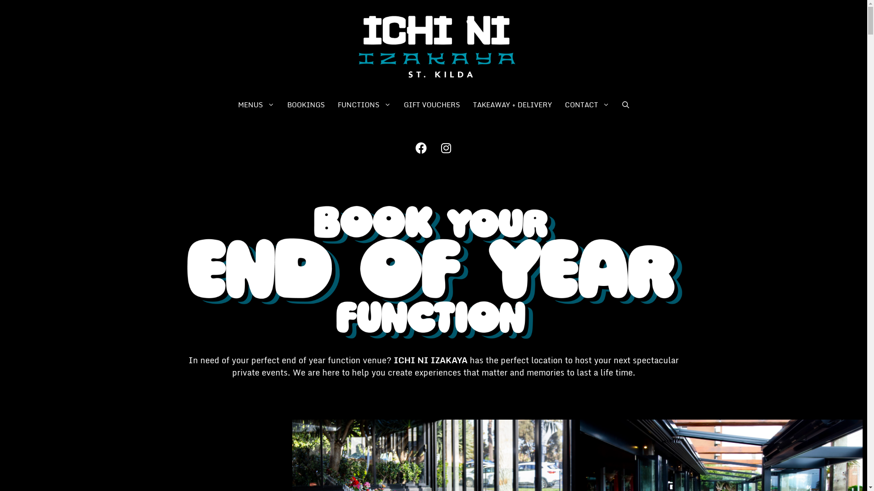  What do you see at coordinates (256, 105) in the screenshot?
I see `MENUS` at bounding box center [256, 105].